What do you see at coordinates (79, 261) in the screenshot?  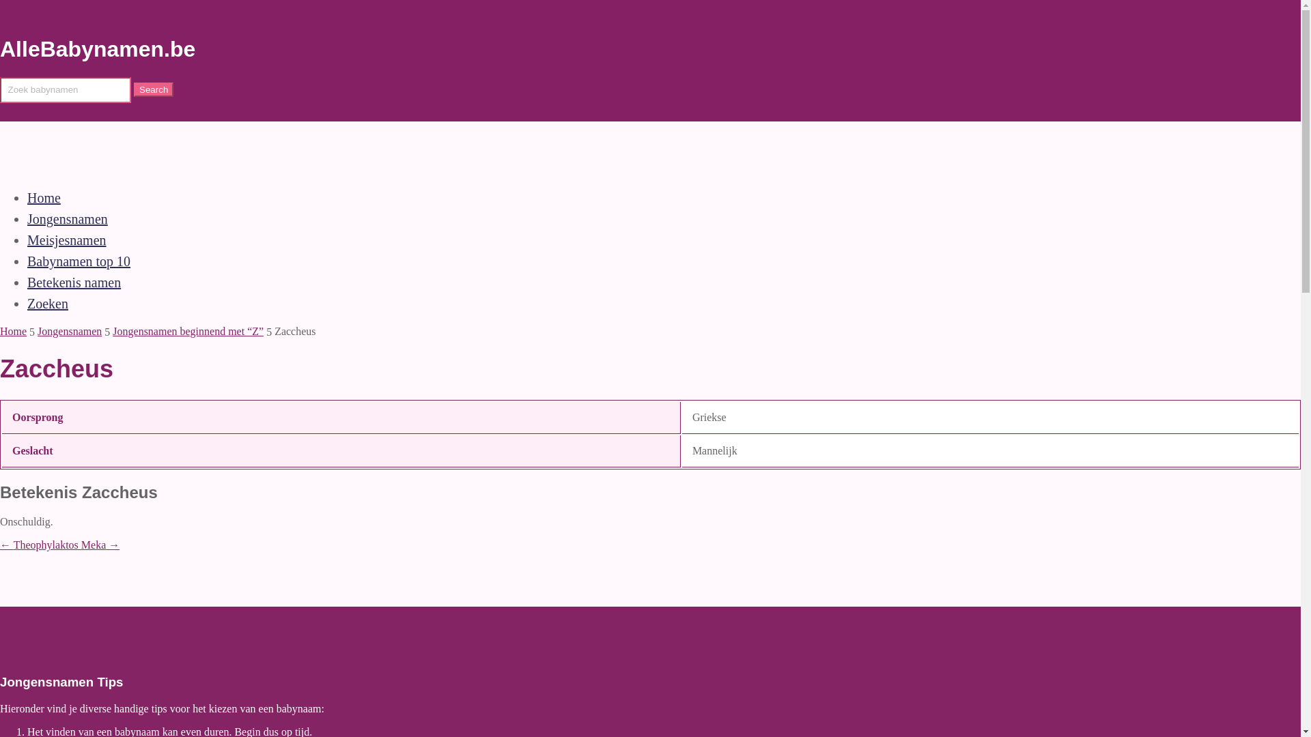 I see `Babynamen top 10` at bounding box center [79, 261].